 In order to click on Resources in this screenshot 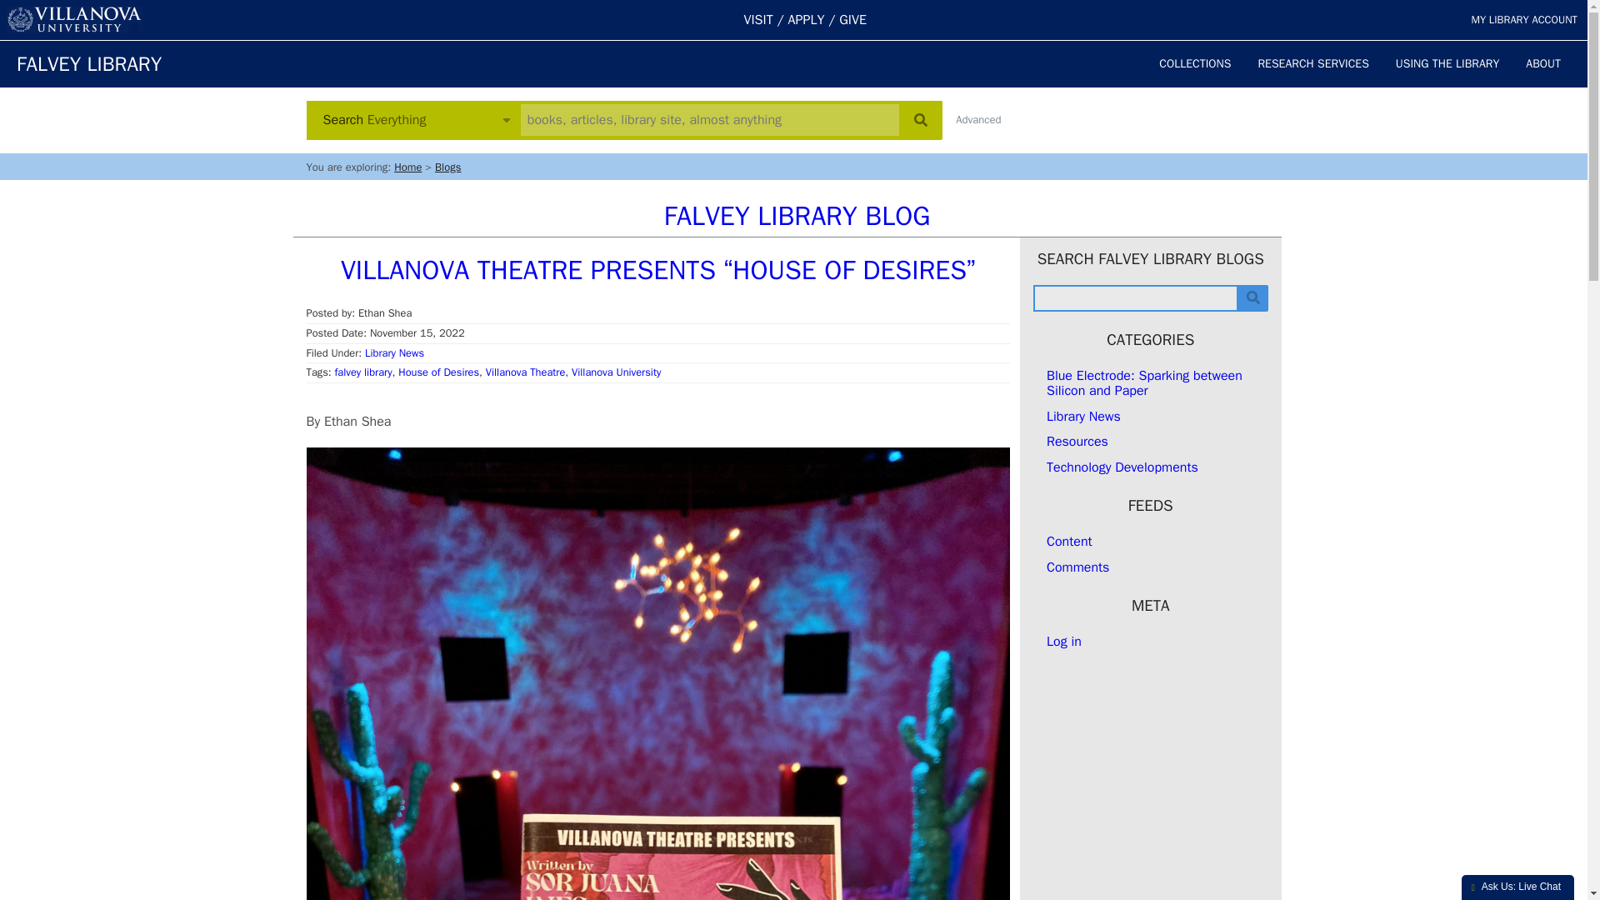, I will do `click(1077, 442)`.